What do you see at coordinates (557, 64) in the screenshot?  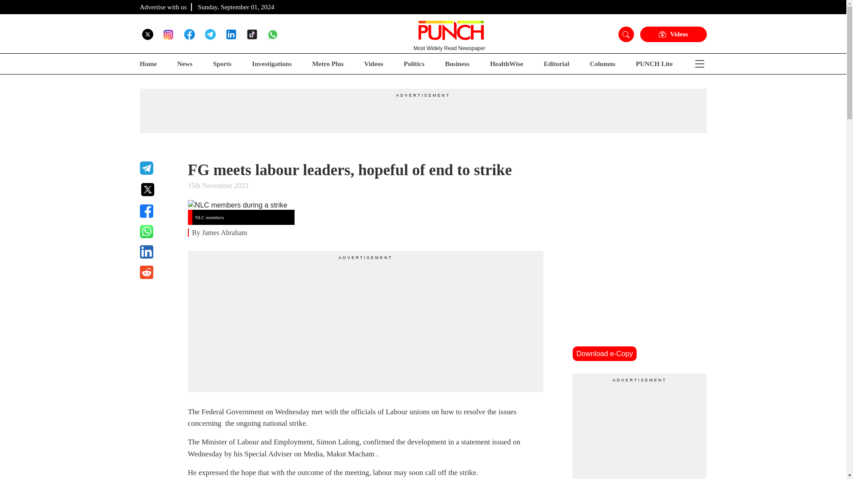 I see `Editorial` at bounding box center [557, 64].